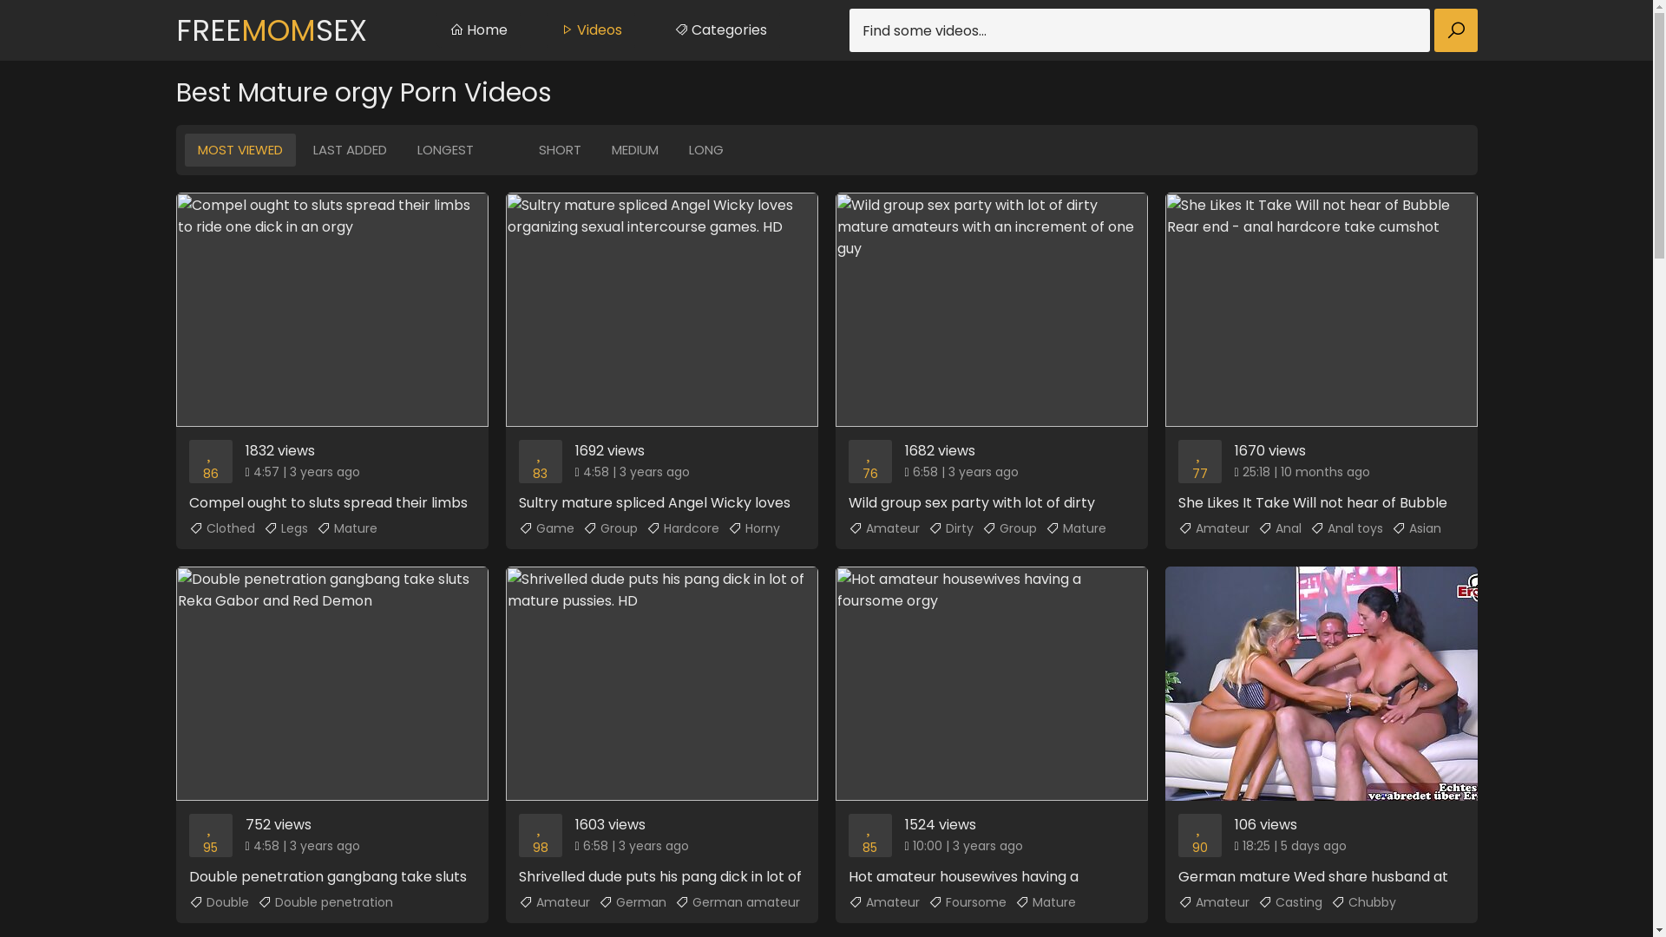  I want to click on Anal, so click(1280, 528).